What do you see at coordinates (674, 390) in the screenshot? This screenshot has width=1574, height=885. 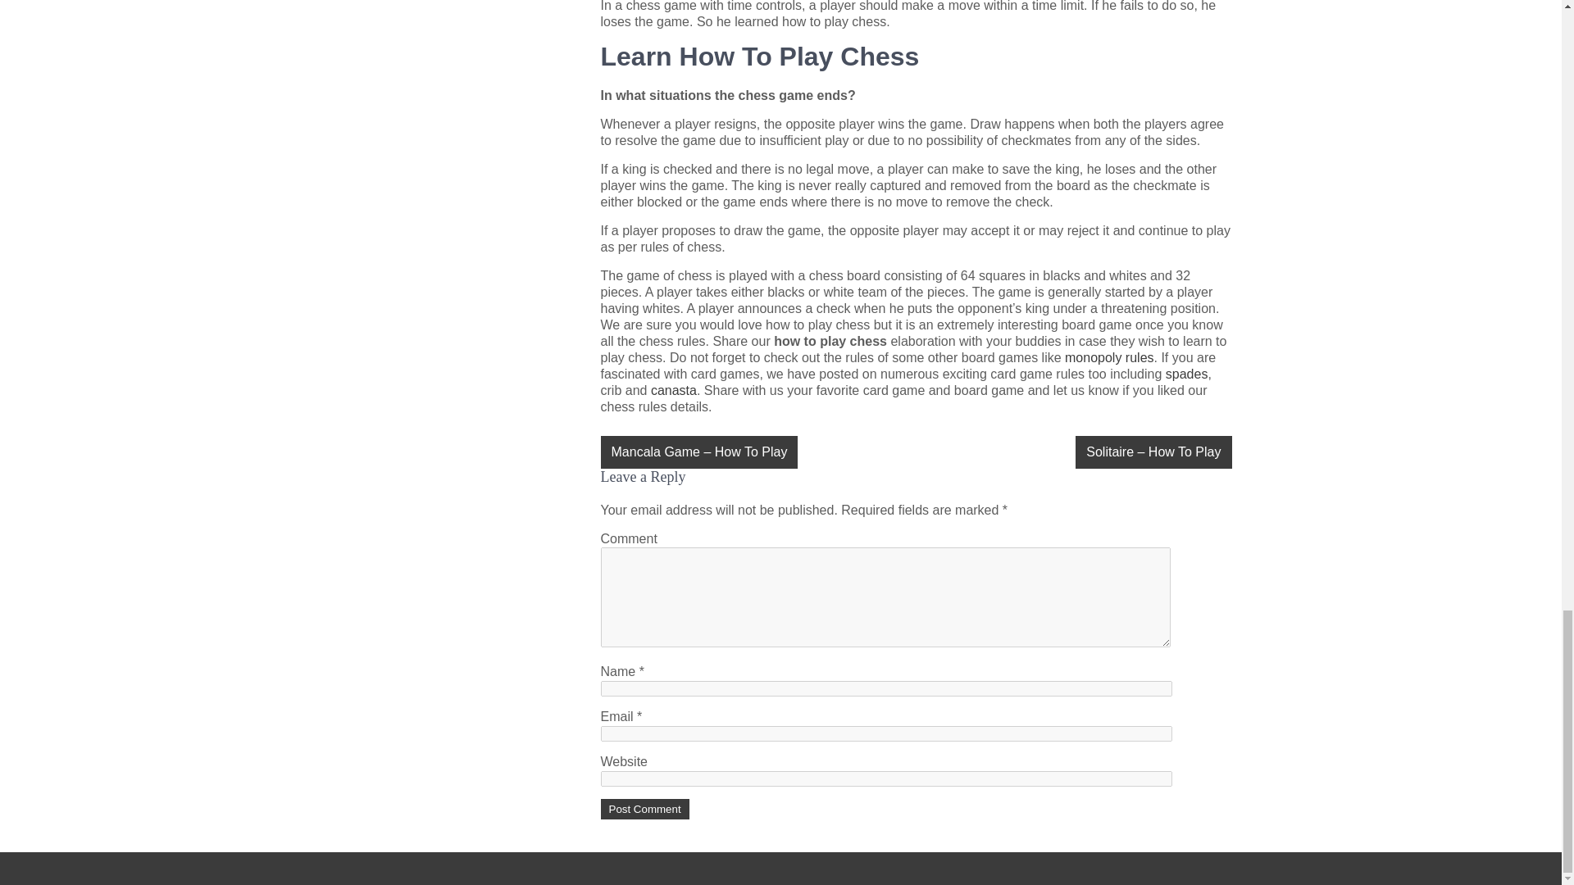 I see `canasta` at bounding box center [674, 390].